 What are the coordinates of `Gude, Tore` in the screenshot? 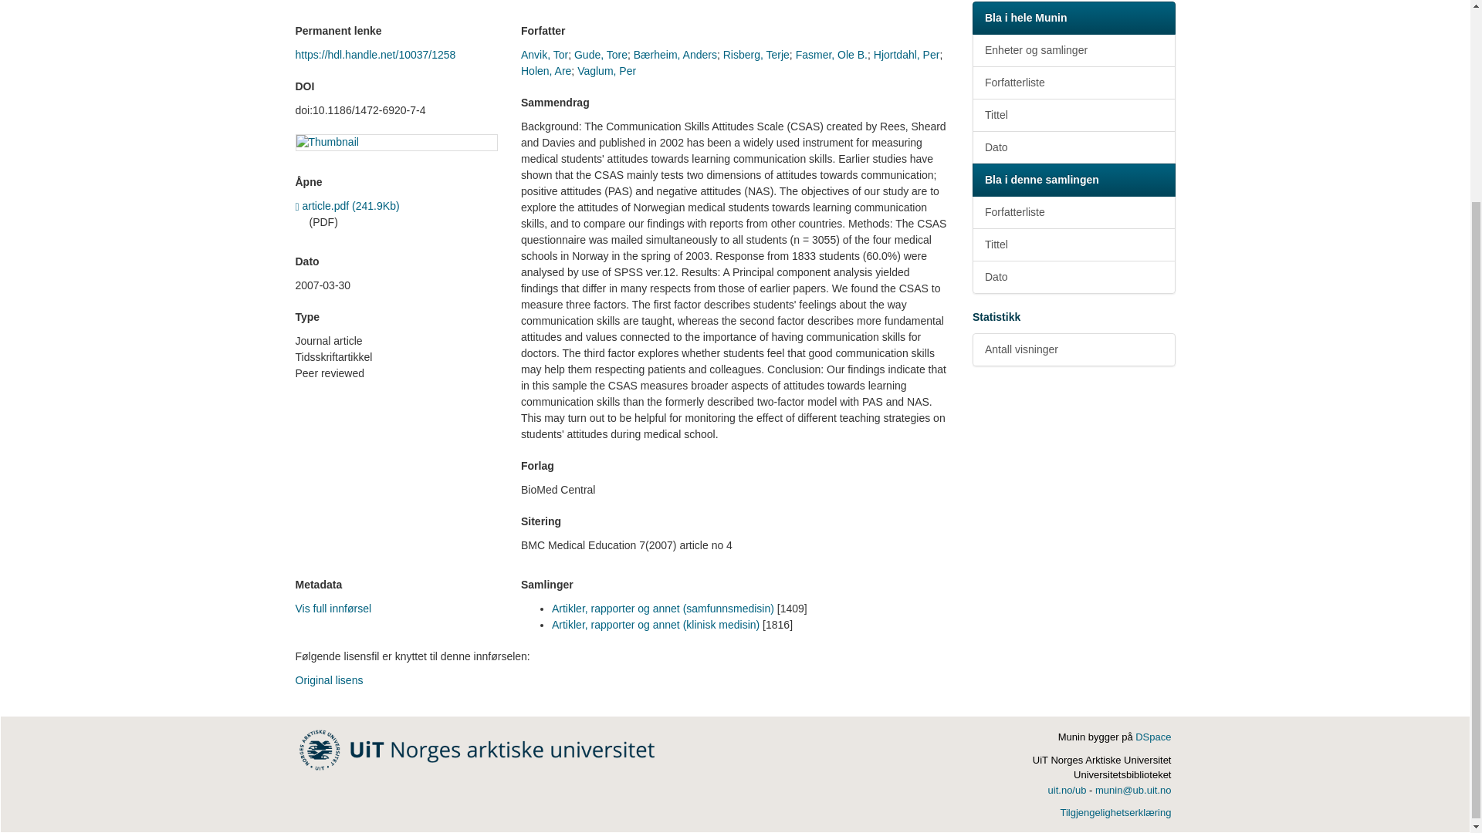 It's located at (601, 54).